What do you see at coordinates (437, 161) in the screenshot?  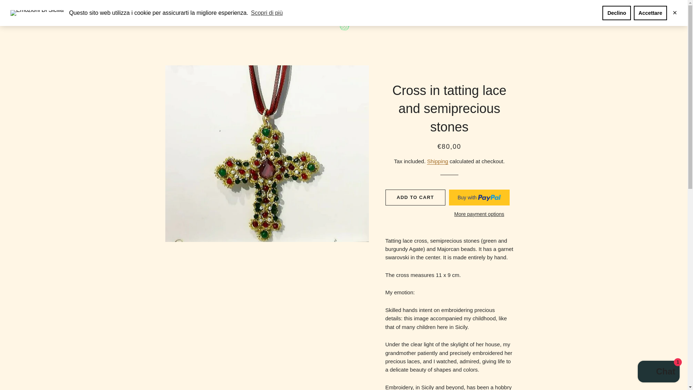 I see `Shipping` at bounding box center [437, 161].